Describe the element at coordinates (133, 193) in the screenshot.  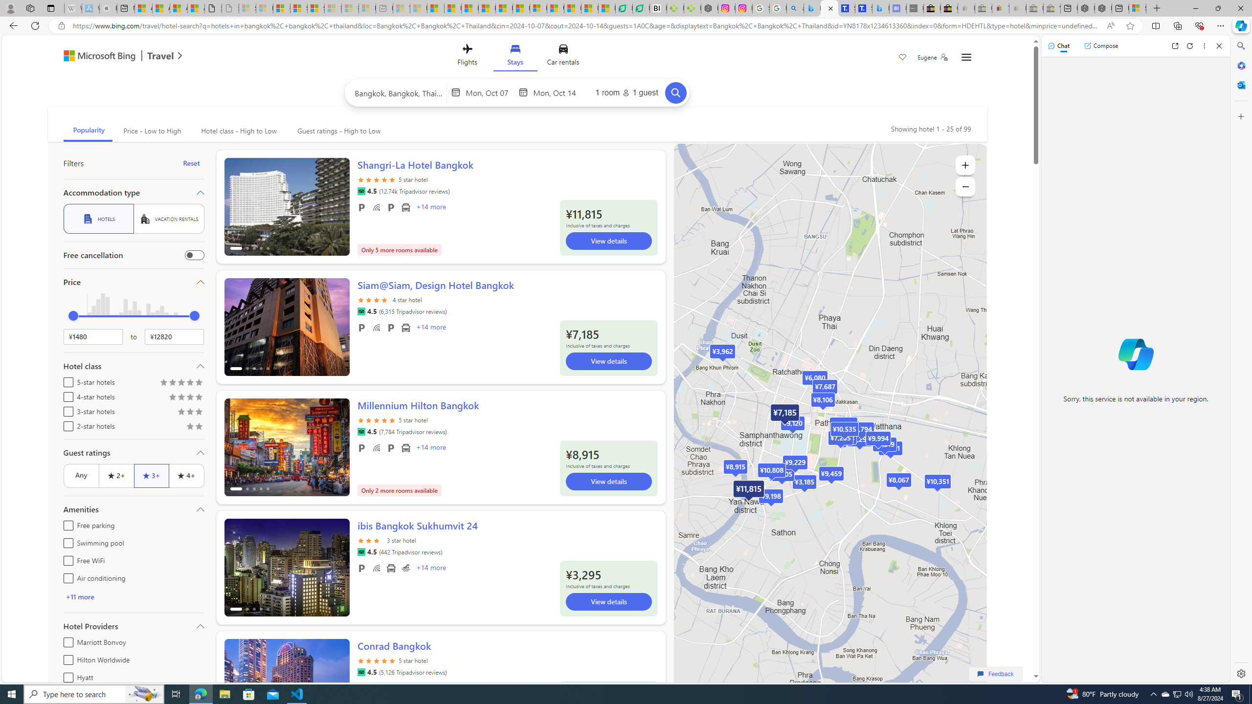
I see `Accommodation type` at that location.